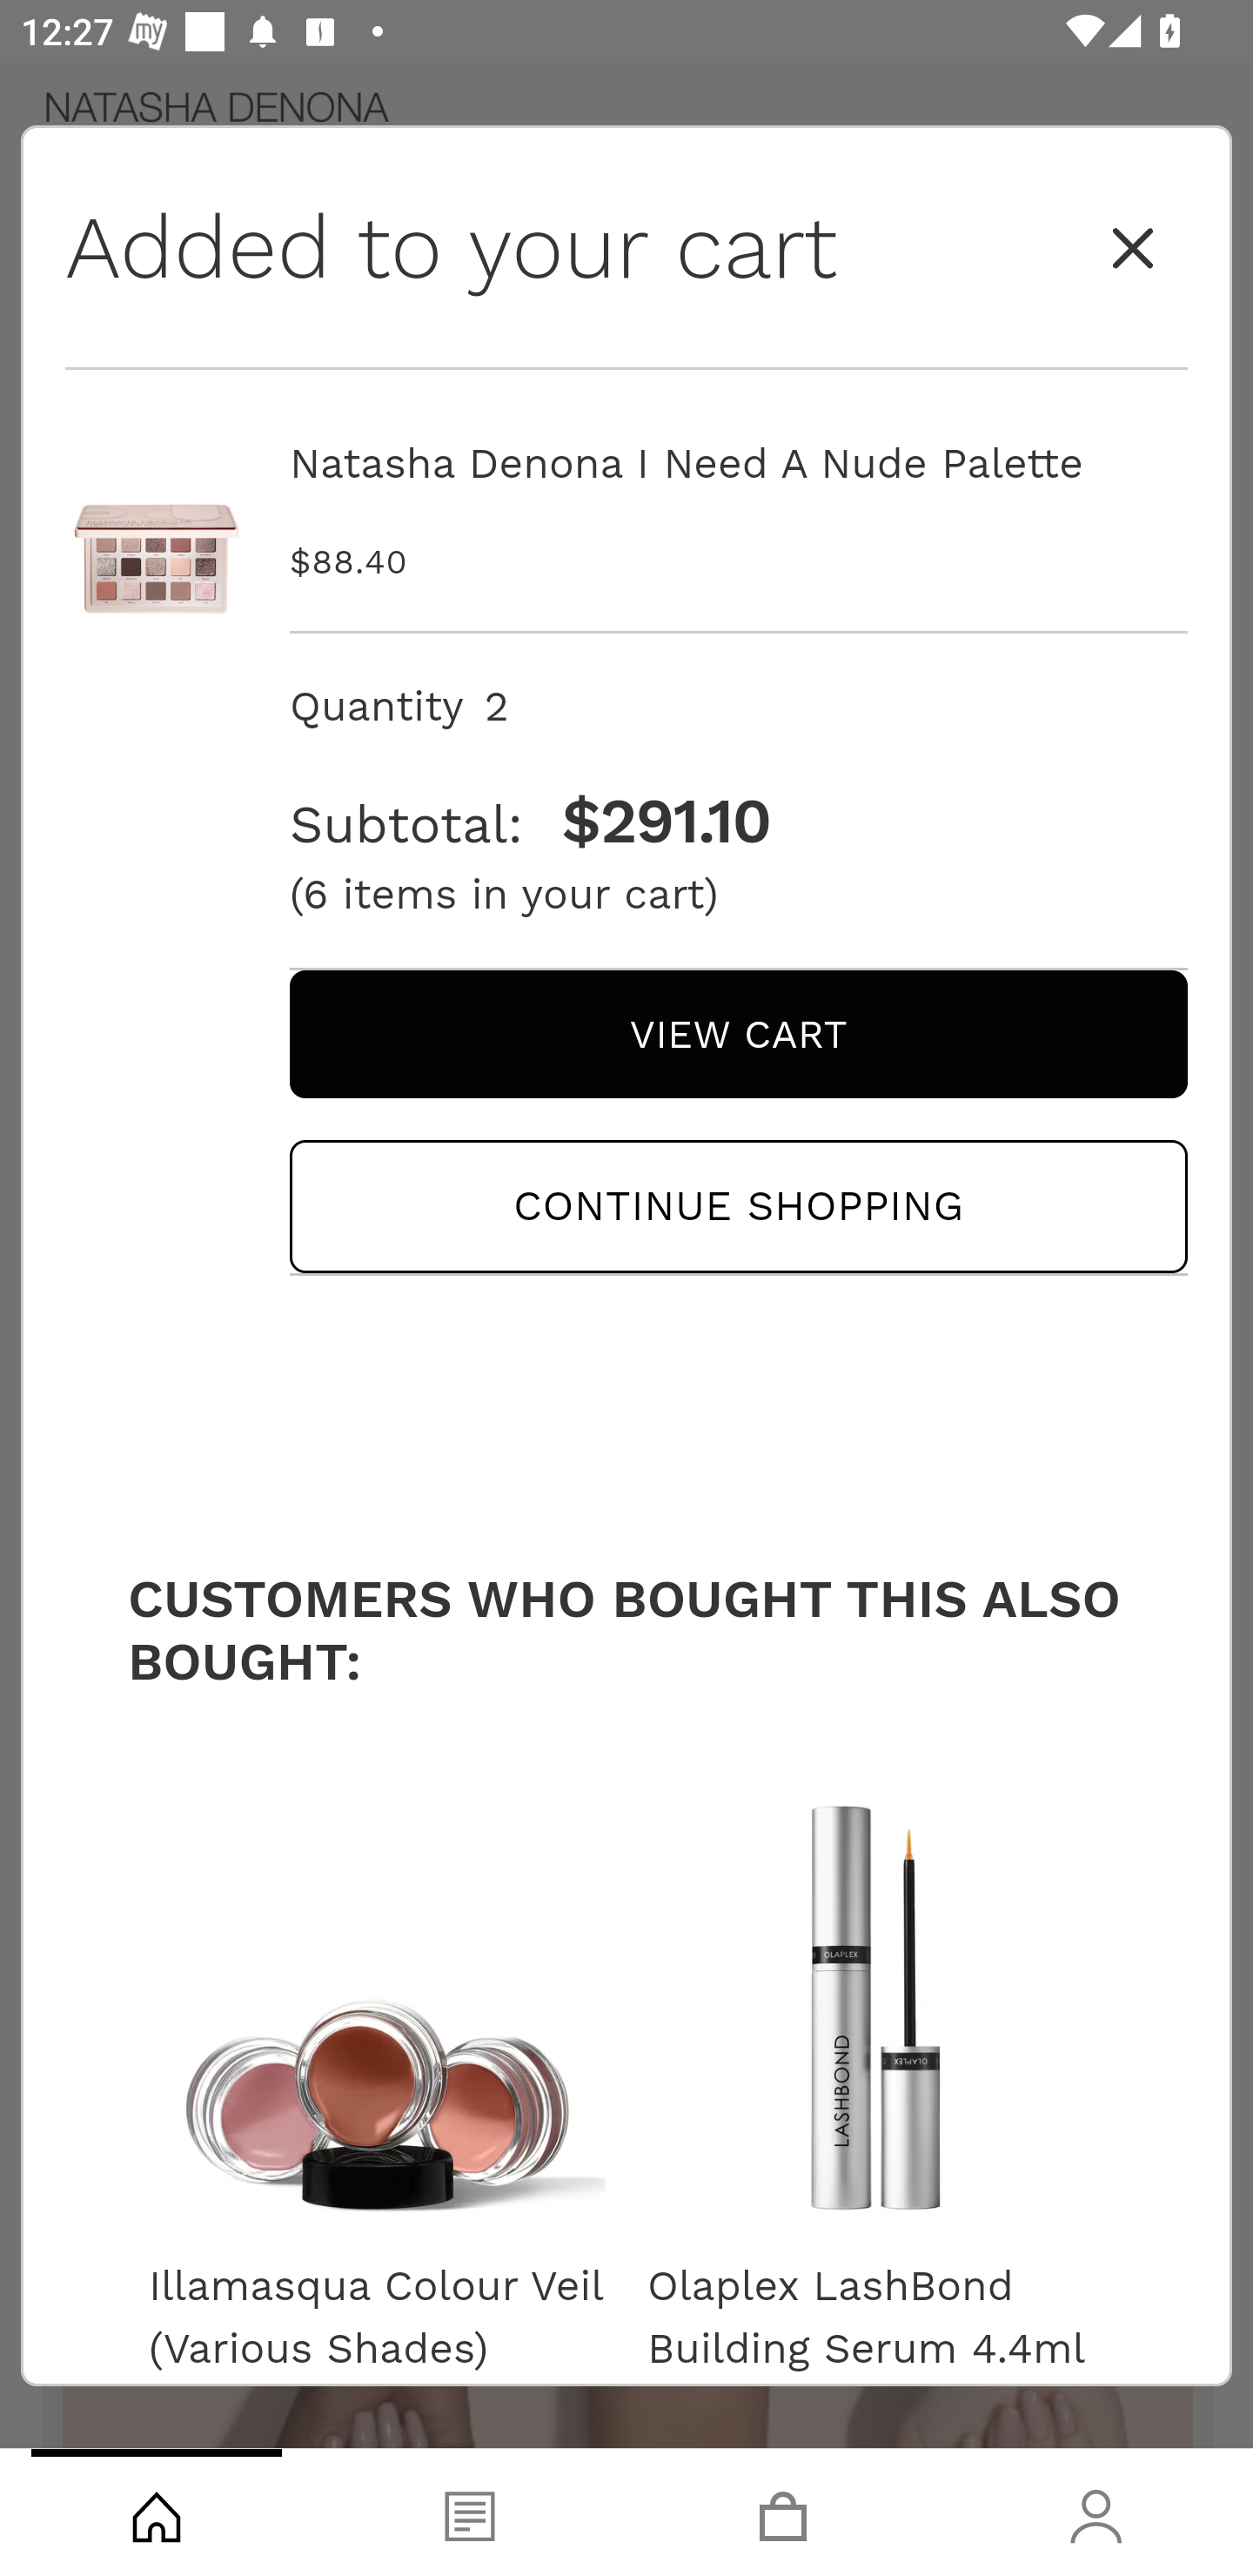  I want to click on Basket, tab, 3 of 4, so click(783, 2512).